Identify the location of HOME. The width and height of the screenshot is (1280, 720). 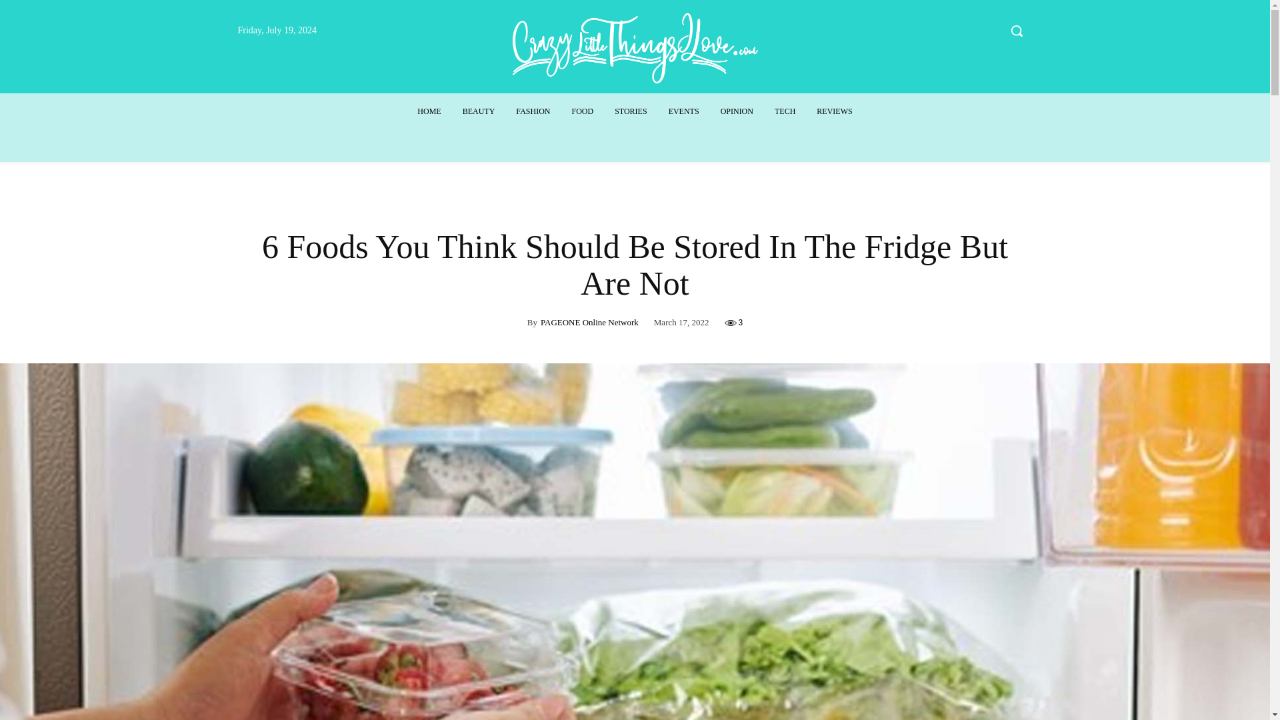
(429, 112).